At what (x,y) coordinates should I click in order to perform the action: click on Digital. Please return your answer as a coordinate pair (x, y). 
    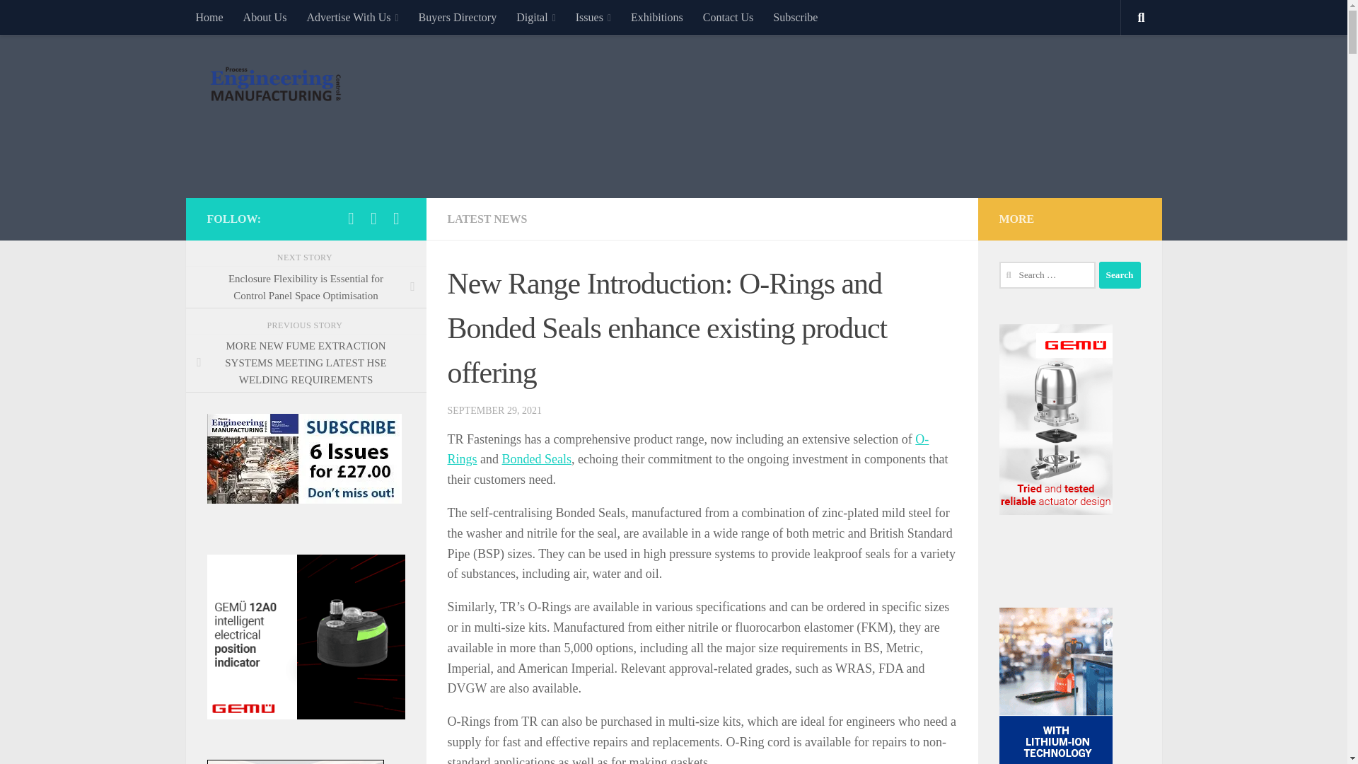
    Looking at the image, I should click on (536, 17).